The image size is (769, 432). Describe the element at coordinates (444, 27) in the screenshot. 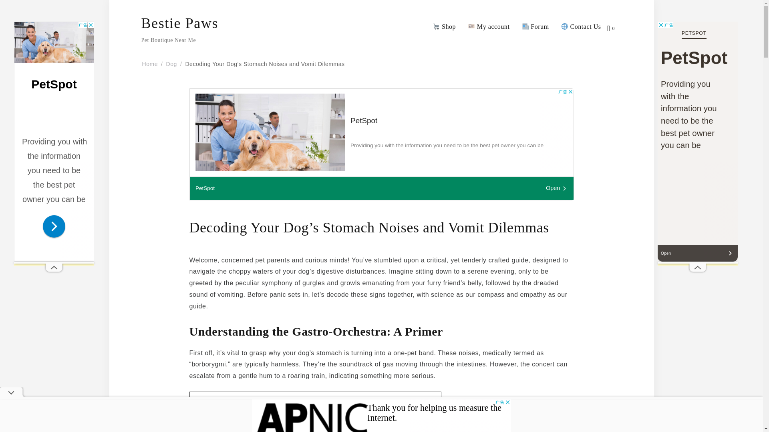

I see `Shop` at that location.